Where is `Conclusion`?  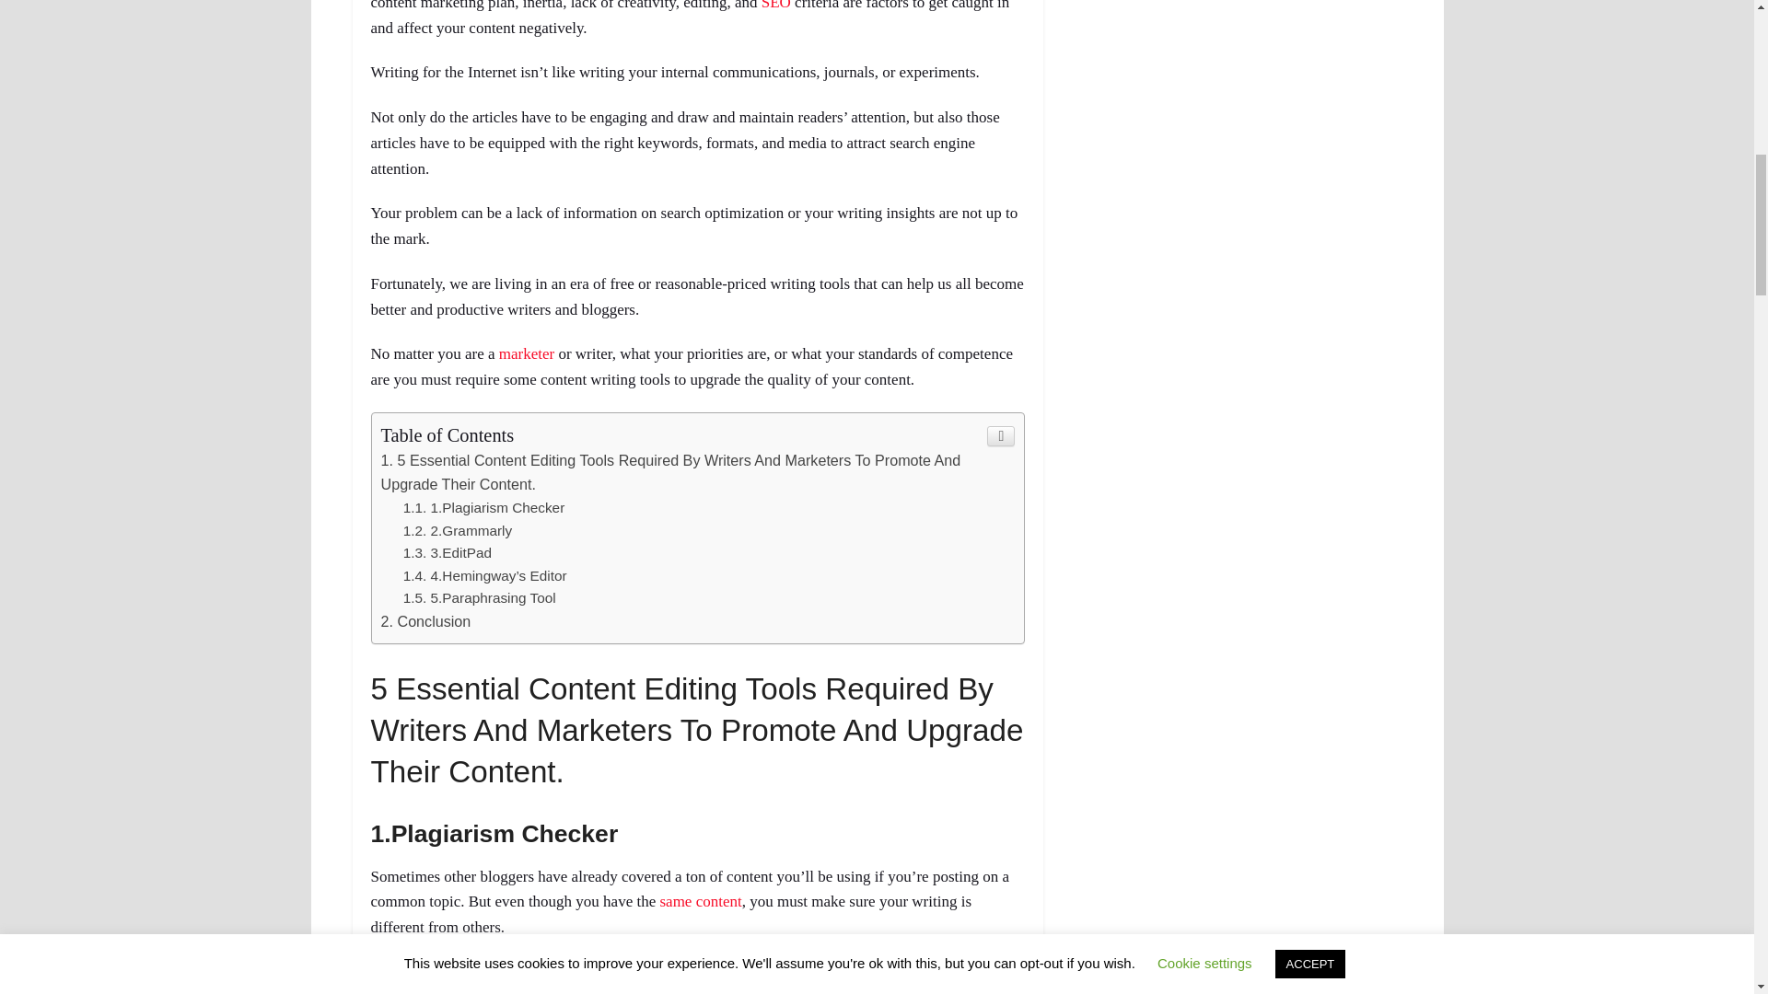 Conclusion is located at coordinates (426, 620).